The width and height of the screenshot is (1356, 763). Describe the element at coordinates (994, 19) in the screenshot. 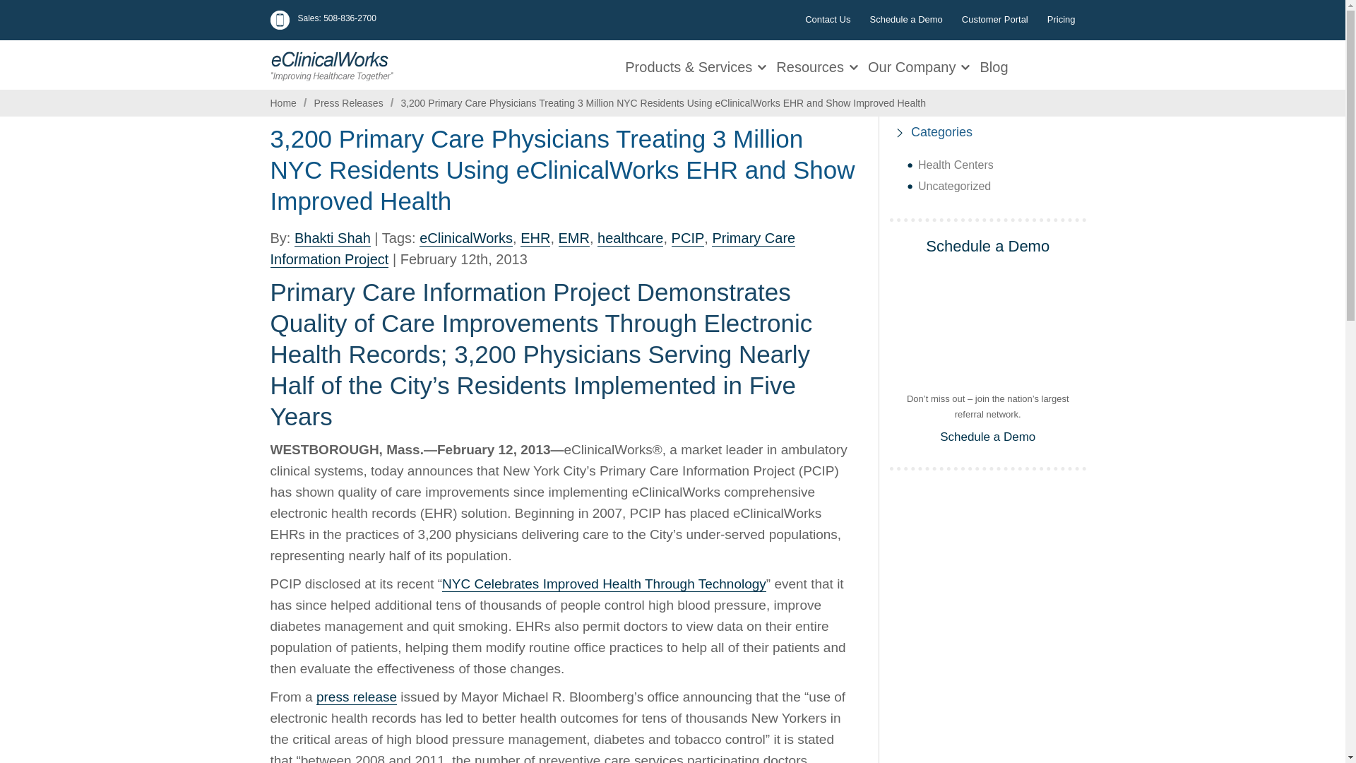

I see `Customer Portal` at that location.